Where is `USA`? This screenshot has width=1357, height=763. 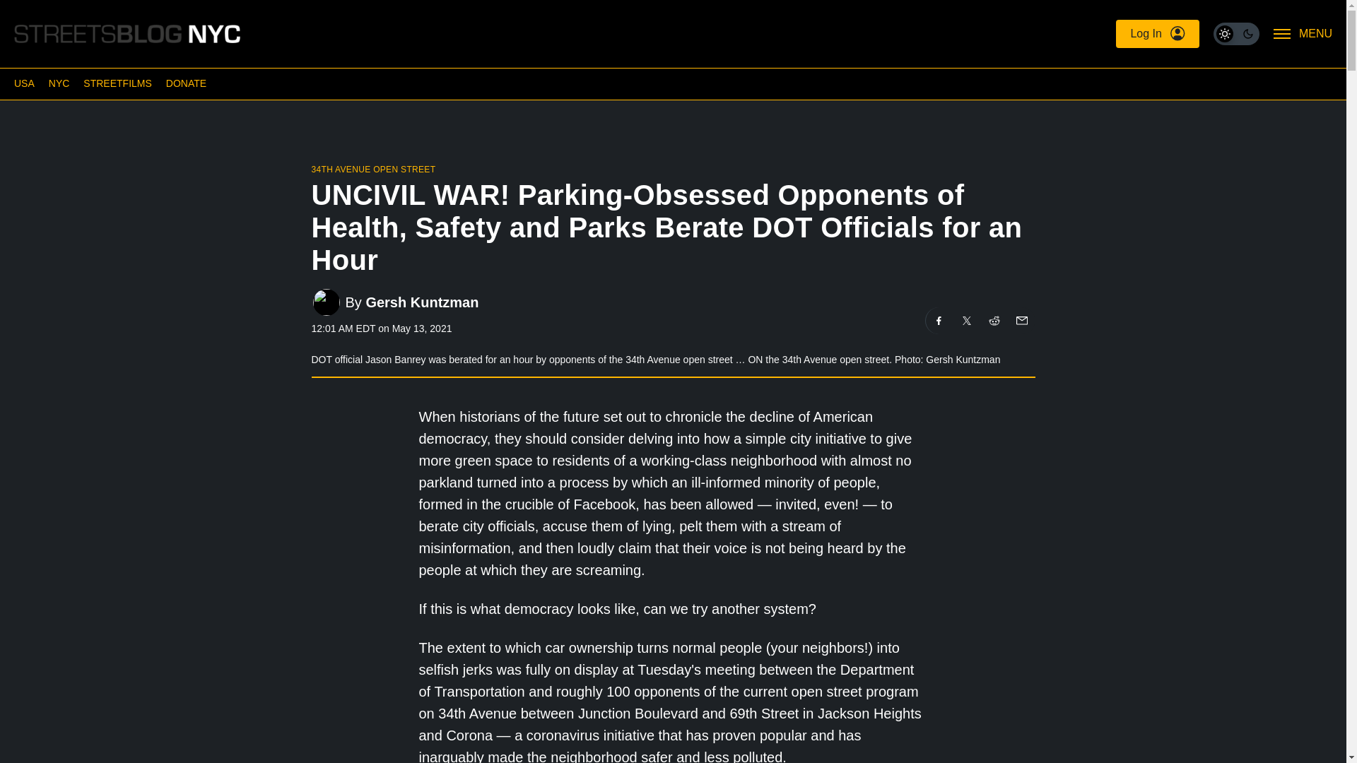 USA is located at coordinates (24, 83).